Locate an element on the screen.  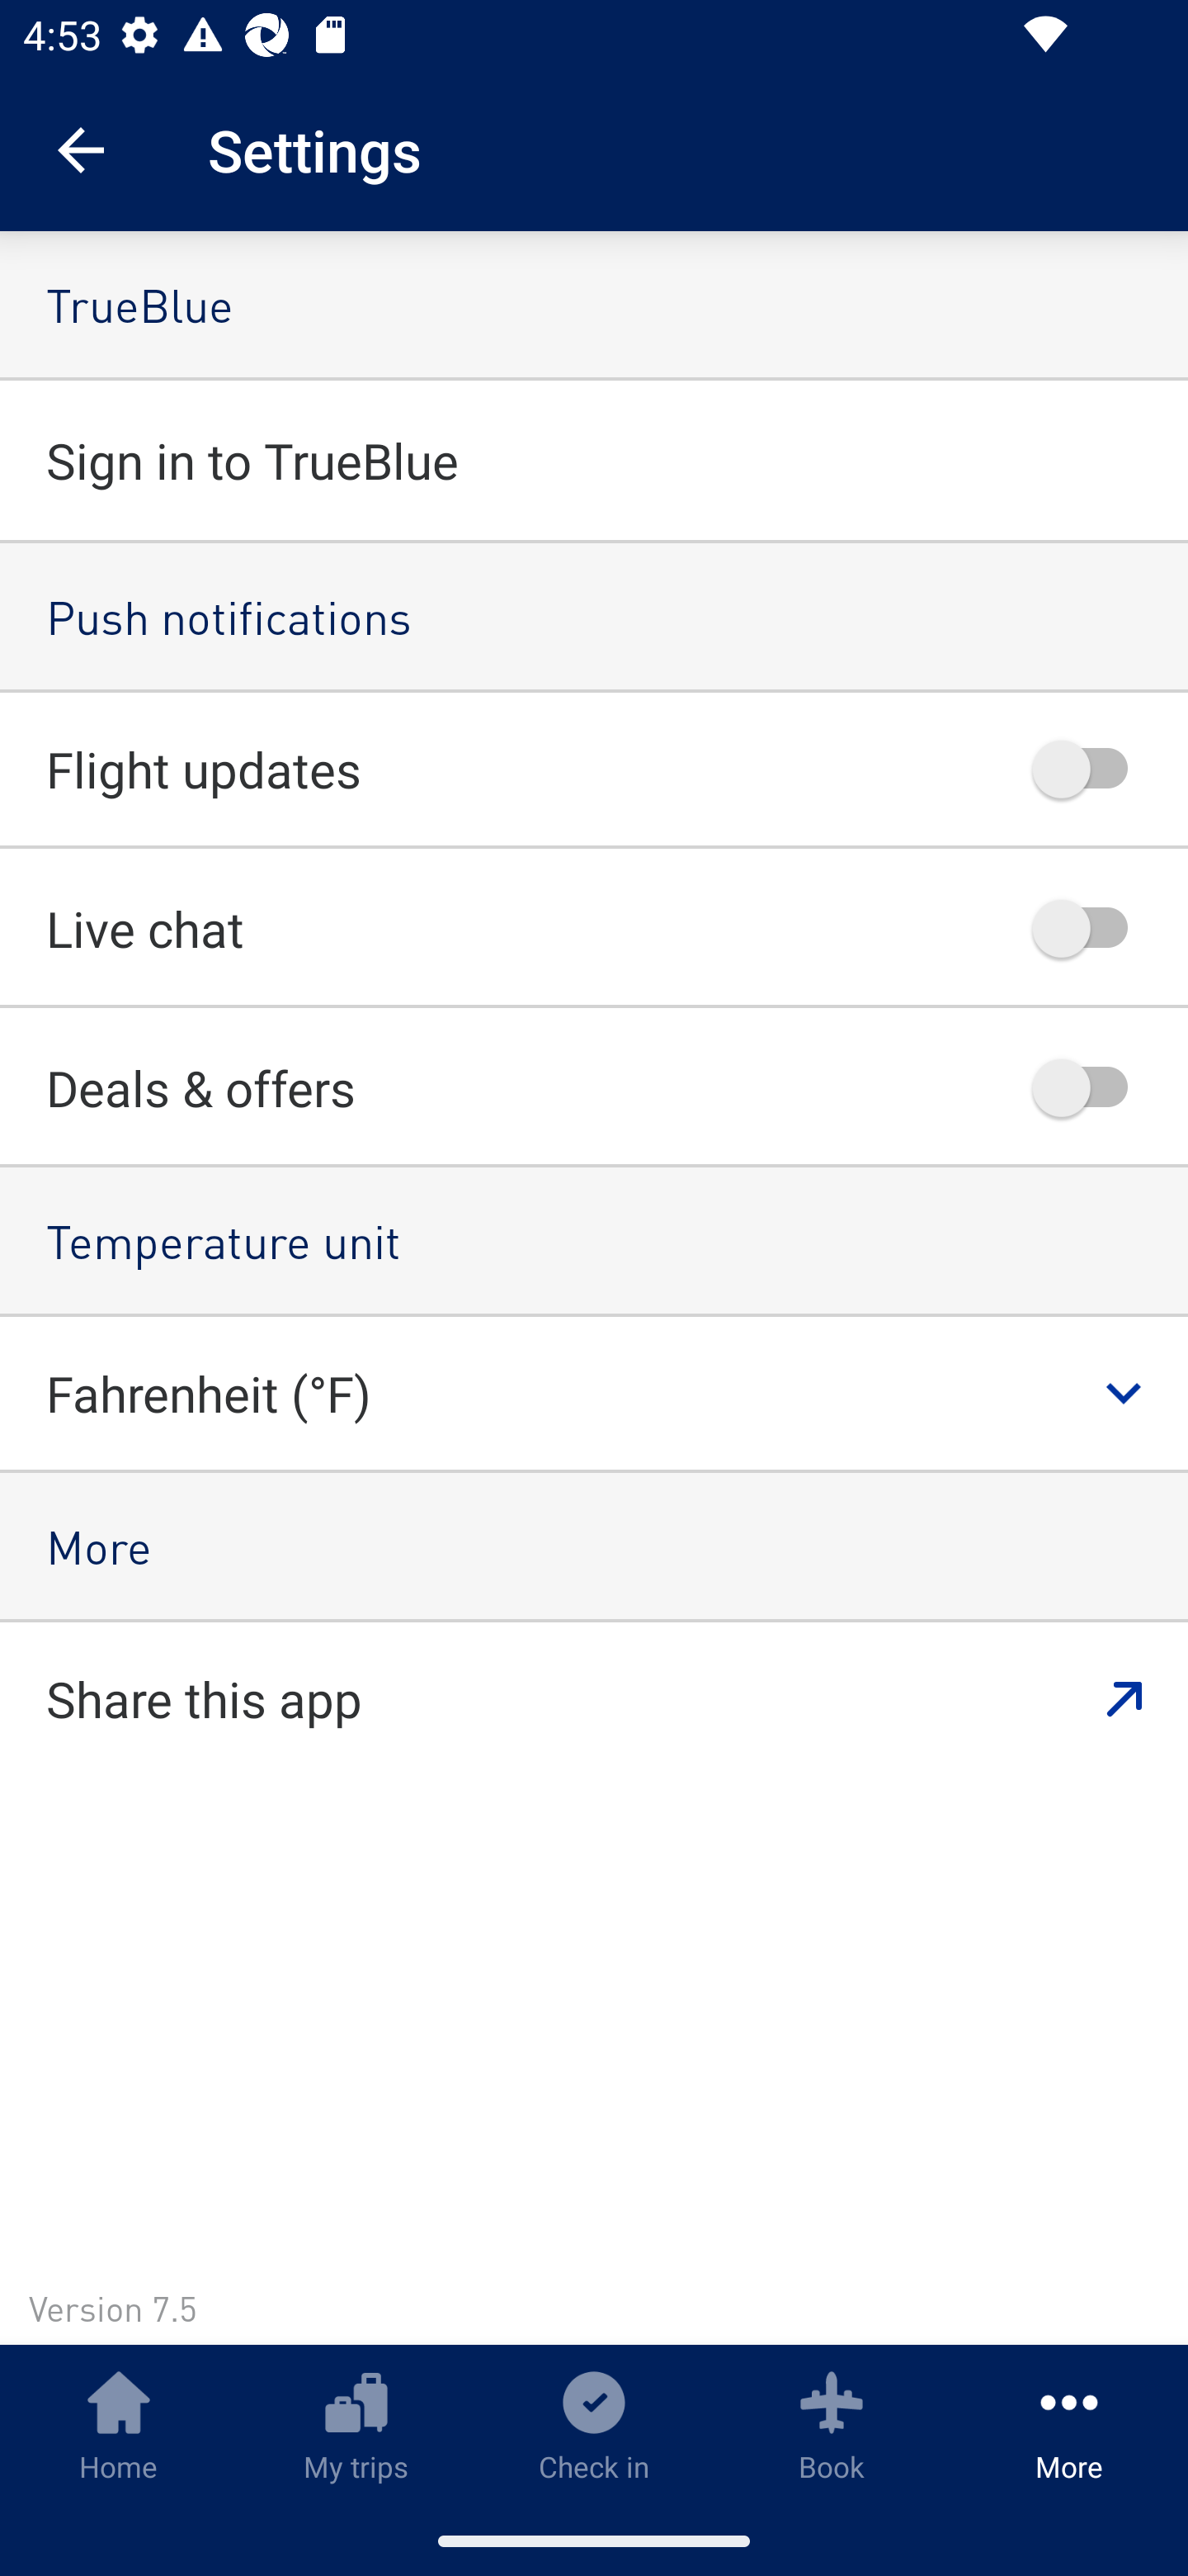
Sign in to TrueBlue is located at coordinates (594, 459).